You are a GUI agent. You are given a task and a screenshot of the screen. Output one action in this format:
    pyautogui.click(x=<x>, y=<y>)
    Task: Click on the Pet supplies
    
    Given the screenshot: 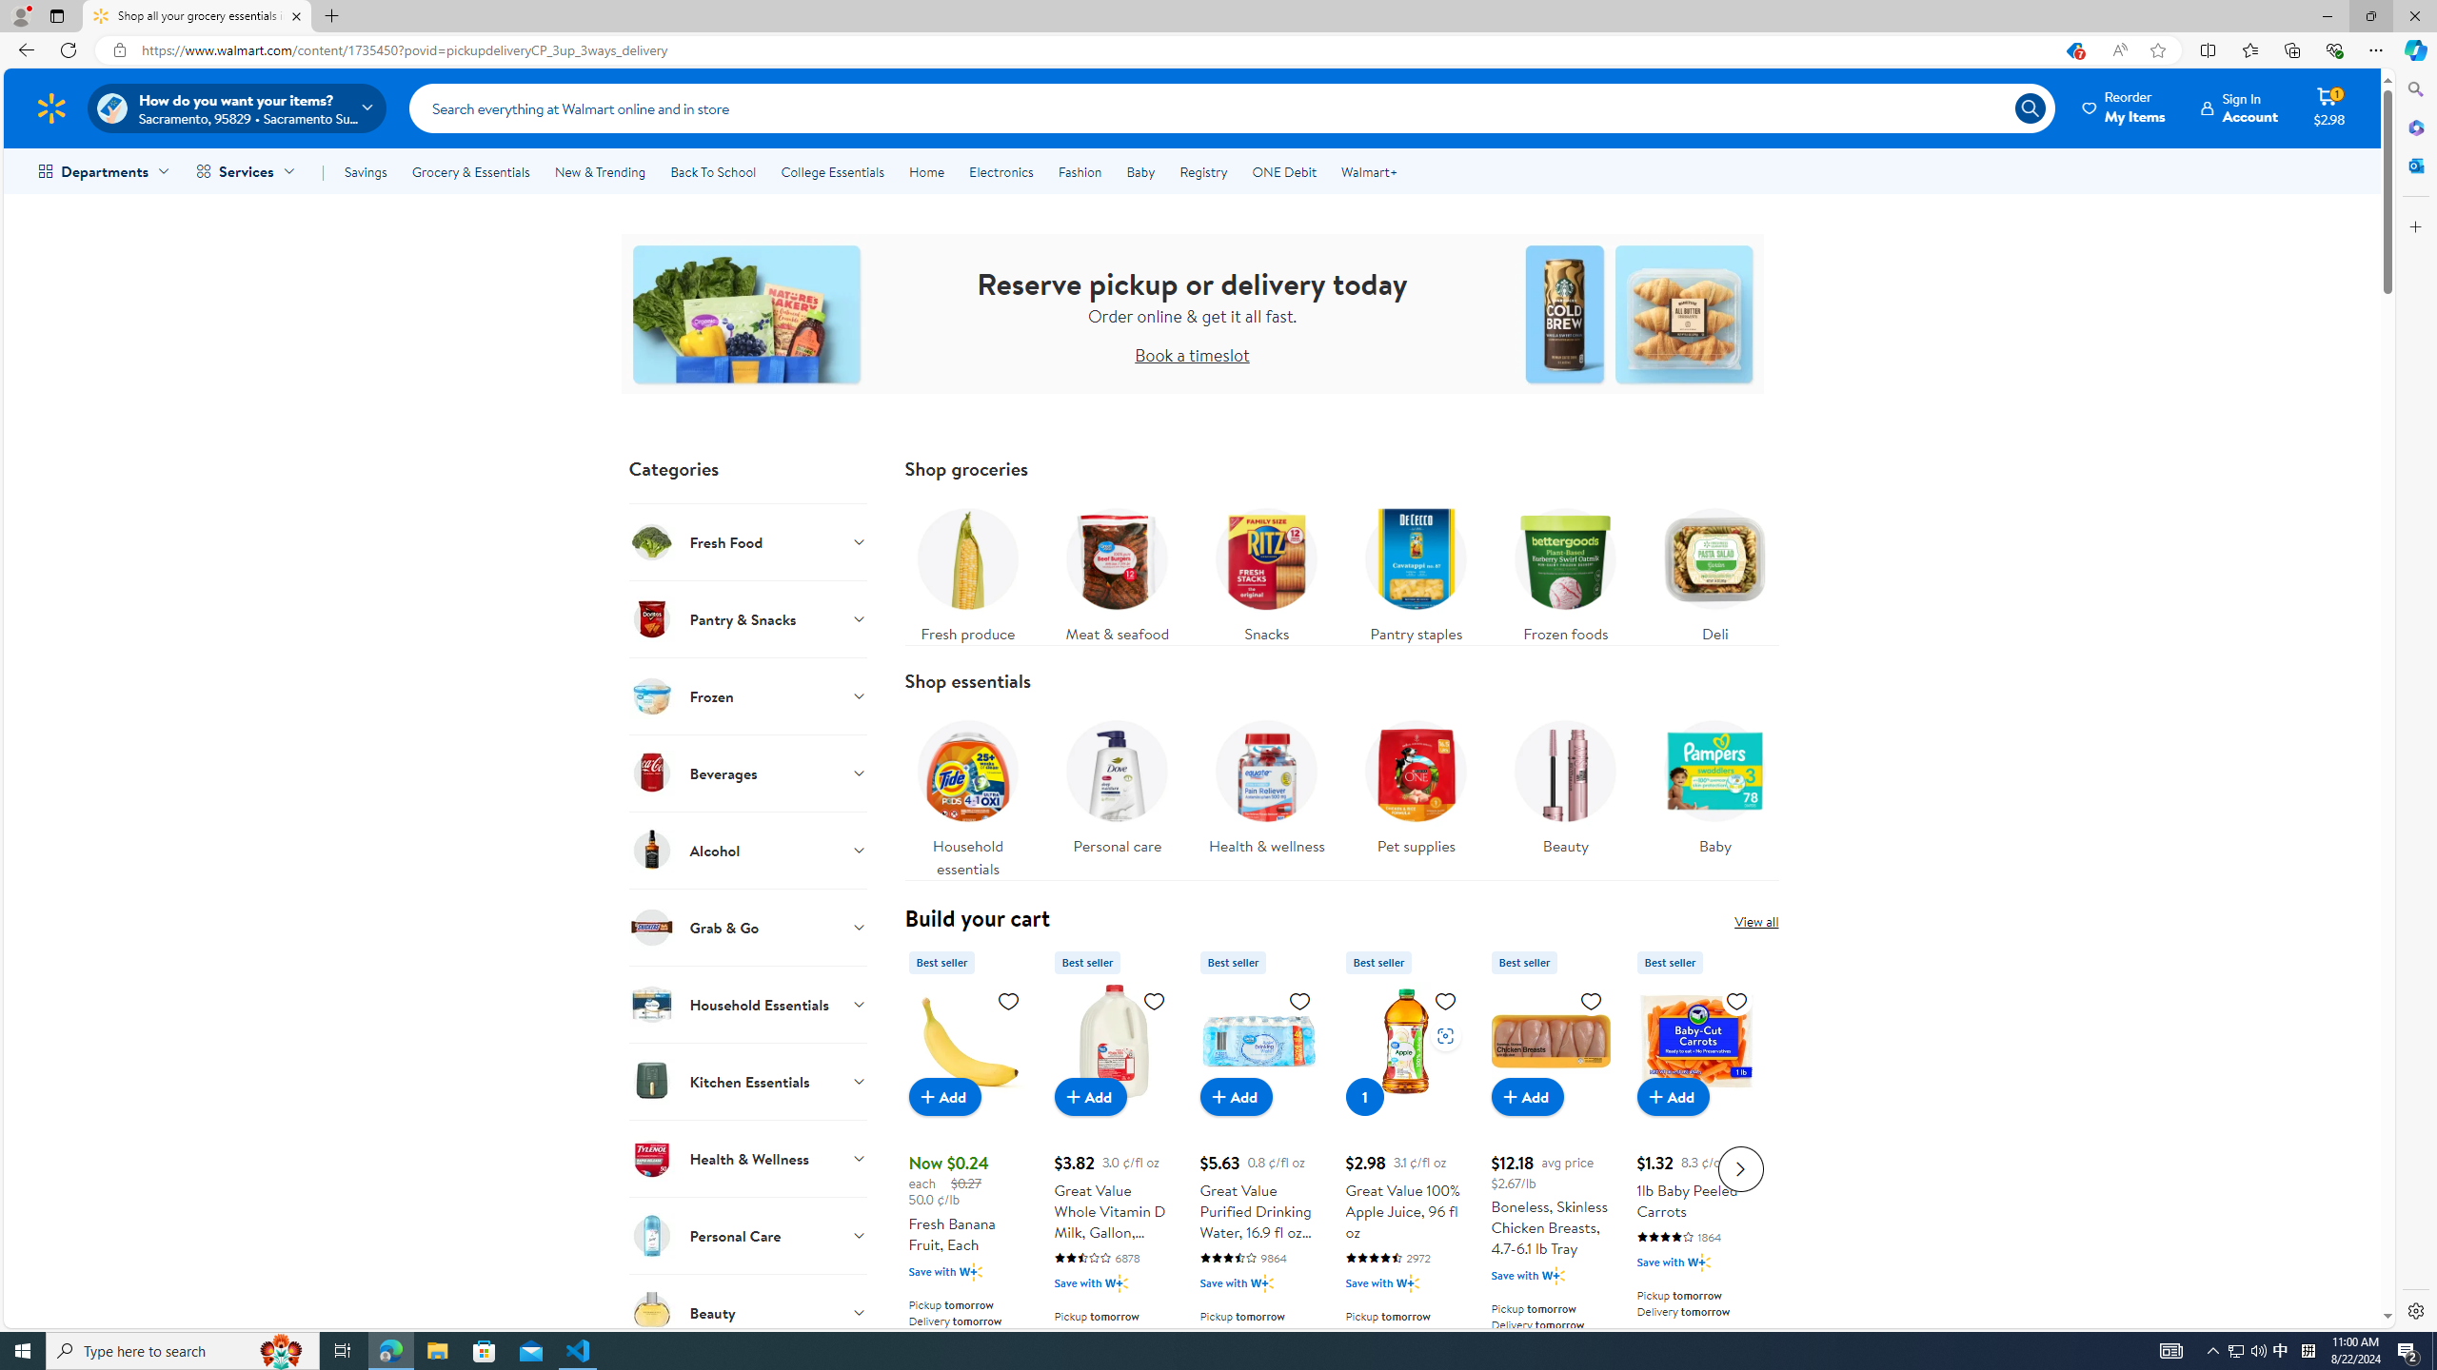 What is the action you would take?
    pyautogui.click(x=1416, y=793)
    